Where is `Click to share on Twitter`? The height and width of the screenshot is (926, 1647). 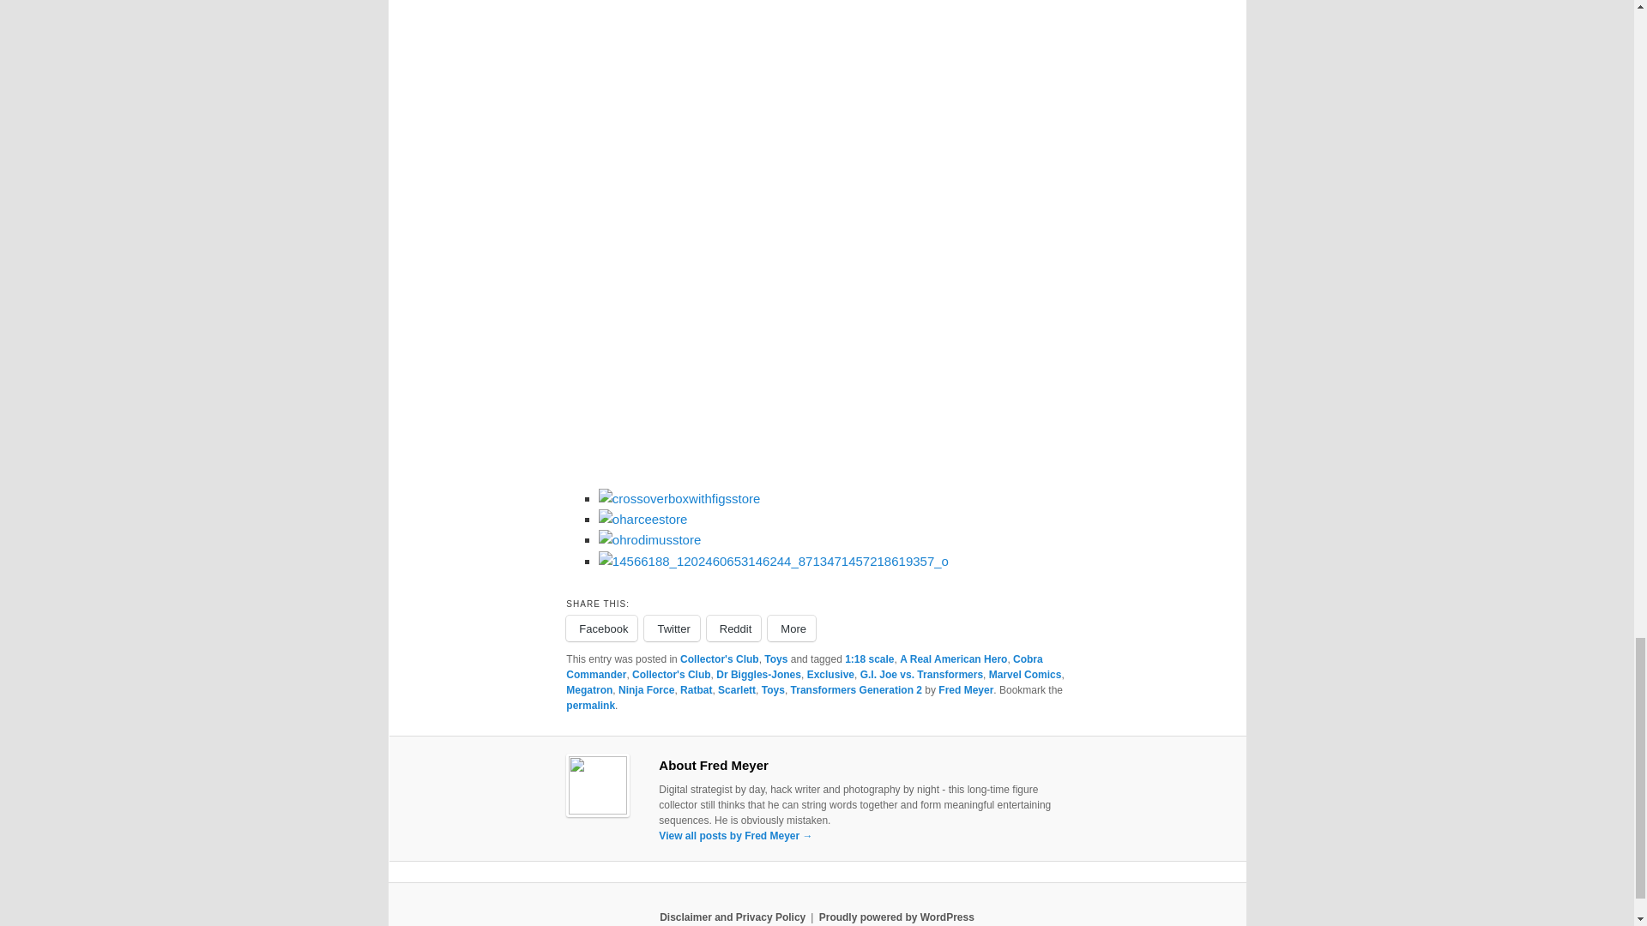
Click to share on Twitter is located at coordinates (671, 628).